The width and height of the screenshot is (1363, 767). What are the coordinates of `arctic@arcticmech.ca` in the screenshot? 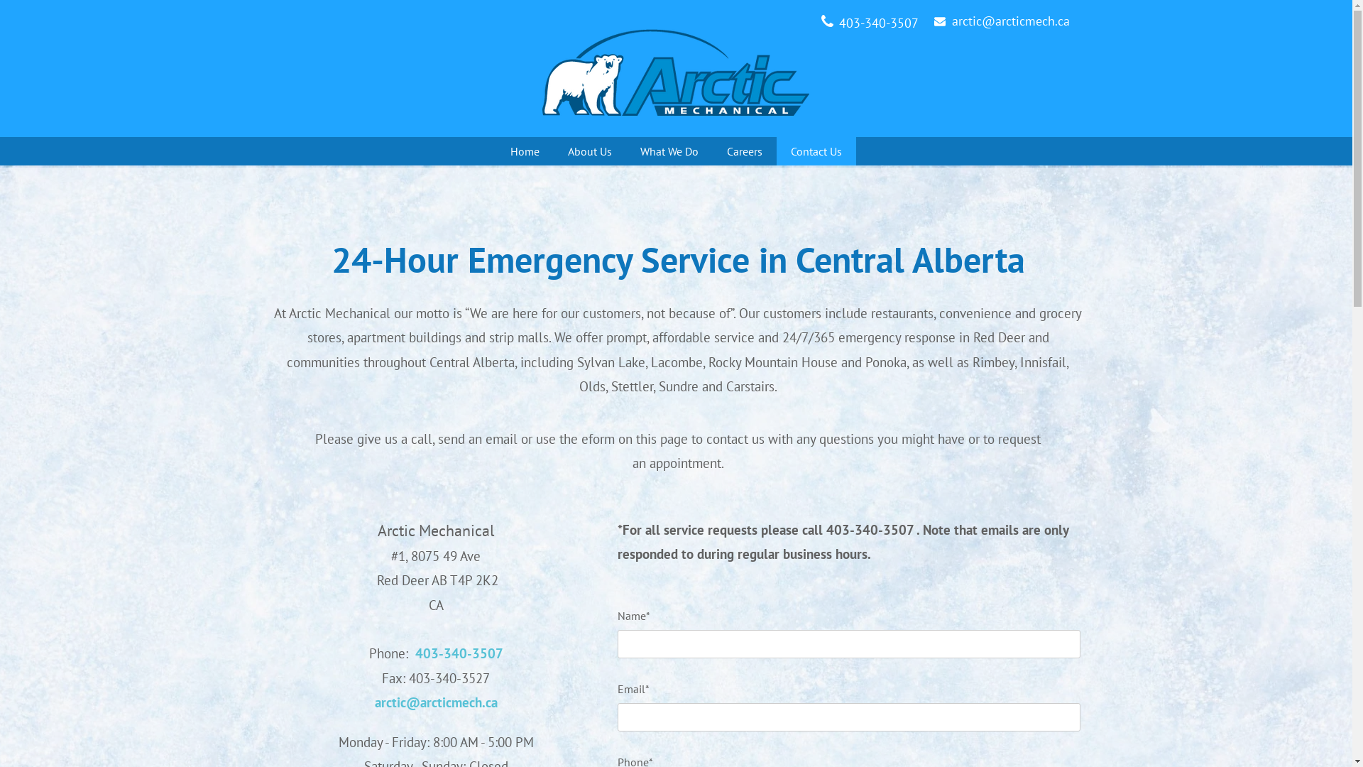 It's located at (436, 703).